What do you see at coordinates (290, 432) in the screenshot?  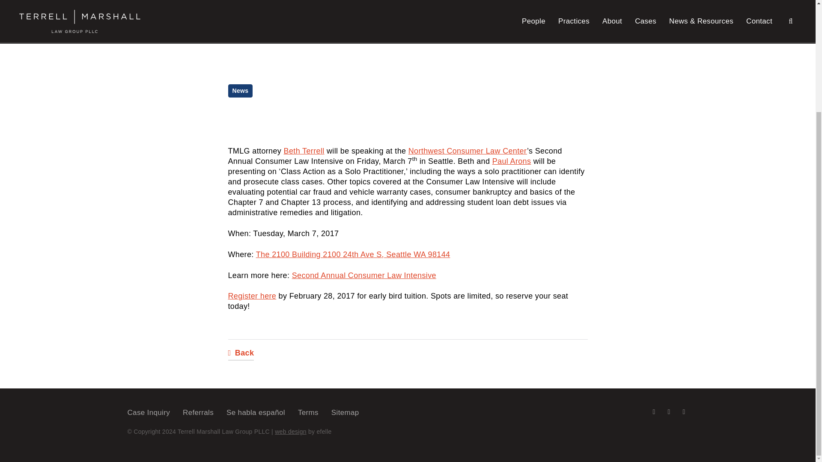 I see `law firm website design` at bounding box center [290, 432].